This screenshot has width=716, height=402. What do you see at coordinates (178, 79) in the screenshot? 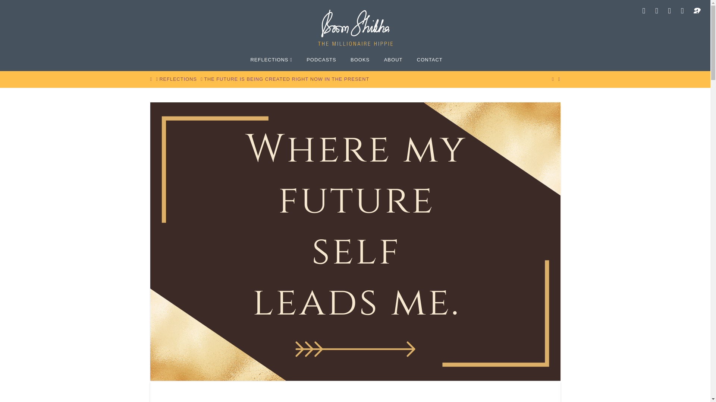
I see `REFLECTIONS` at bounding box center [178, 79].